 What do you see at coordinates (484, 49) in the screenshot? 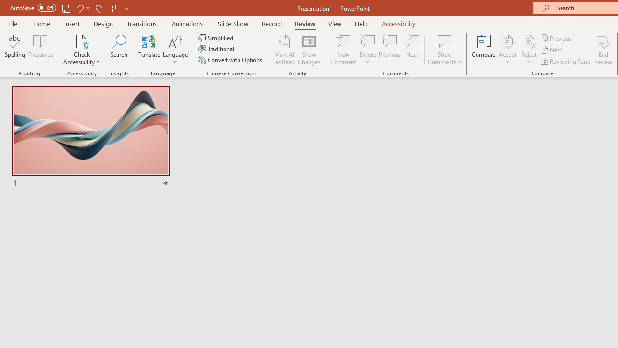
I see `Compare` at bounding box center [484, 49].